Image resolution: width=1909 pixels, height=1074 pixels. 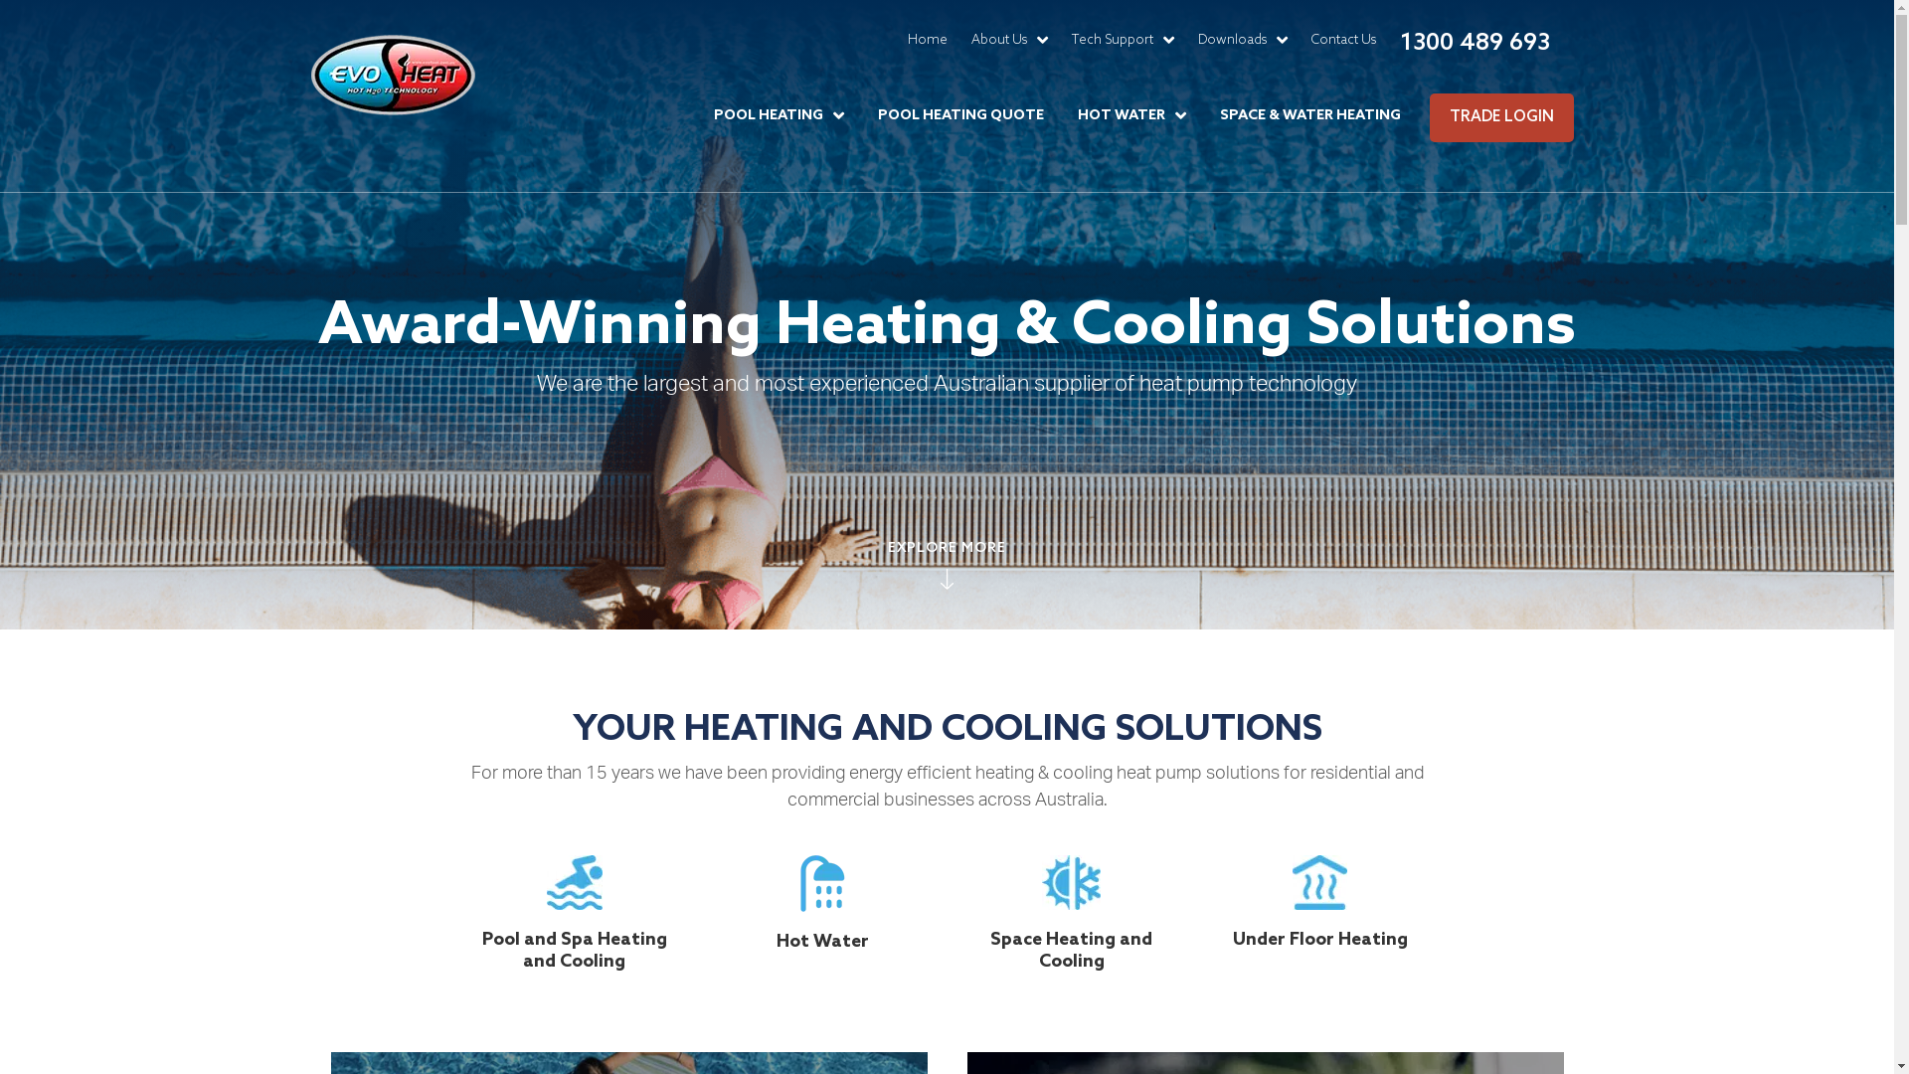 What do you see at coordinates (575, 855) in the screenshot?
I see `icon-pool` at bounding box center [575, 855].